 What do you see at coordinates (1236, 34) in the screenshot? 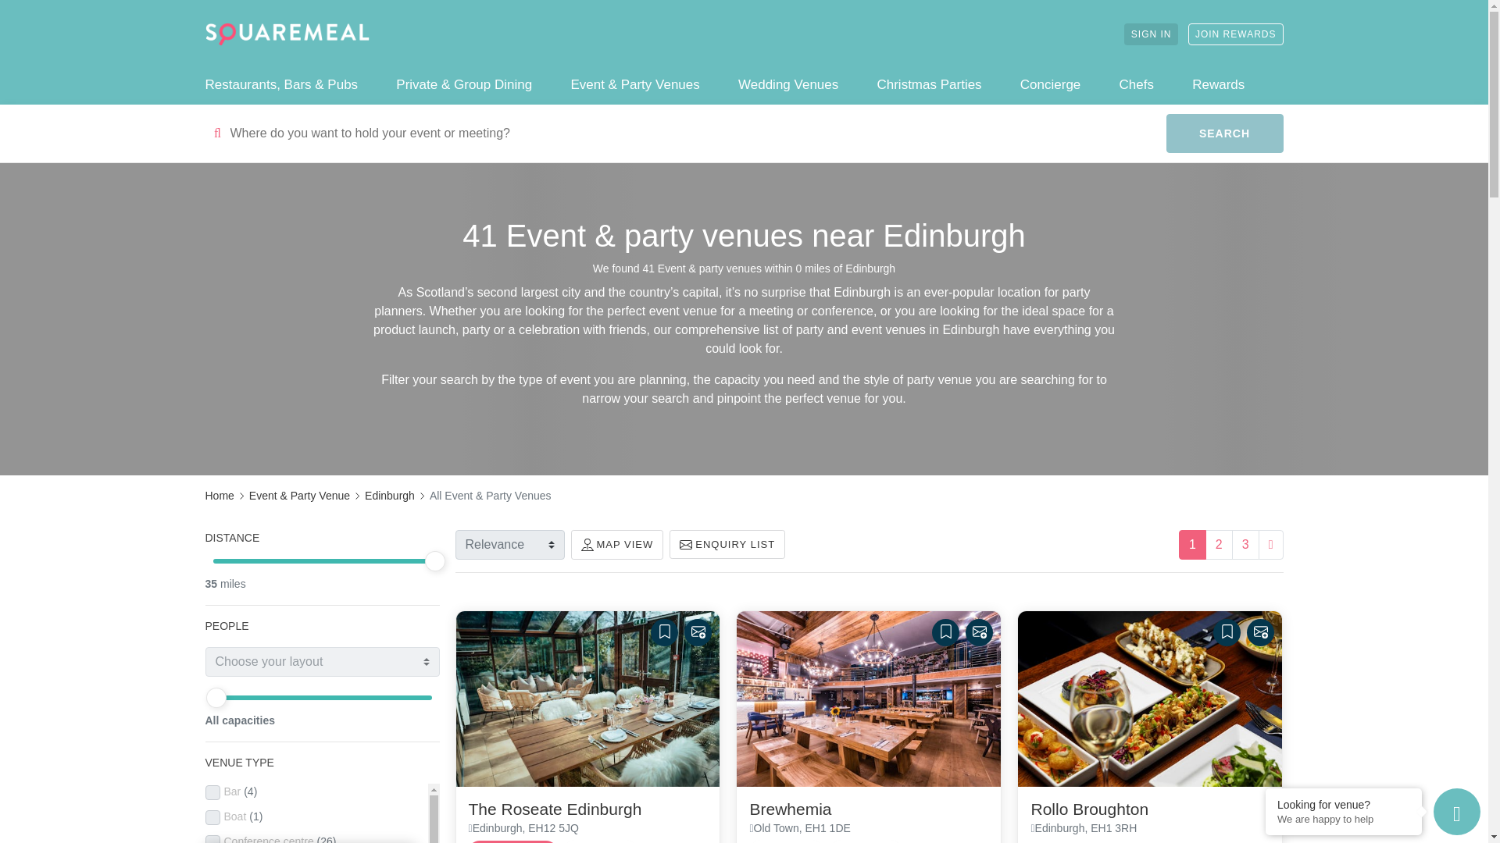
I see `JOIN REWARDS` at bounding box center [1236, 34].